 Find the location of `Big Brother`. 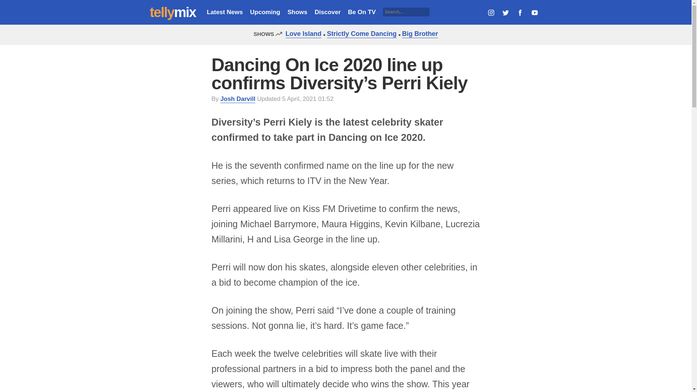

Big Brother is located at coordinates (418, 33).